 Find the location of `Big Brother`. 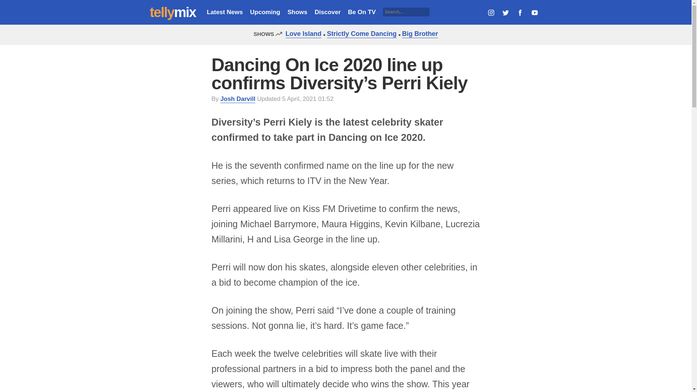

Big Brother is located at coordinates (418, 33).